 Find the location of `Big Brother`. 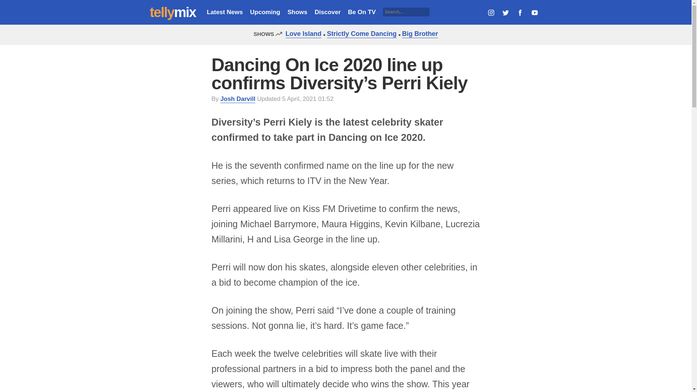

Big Brother is located at coordinates (418, 33).